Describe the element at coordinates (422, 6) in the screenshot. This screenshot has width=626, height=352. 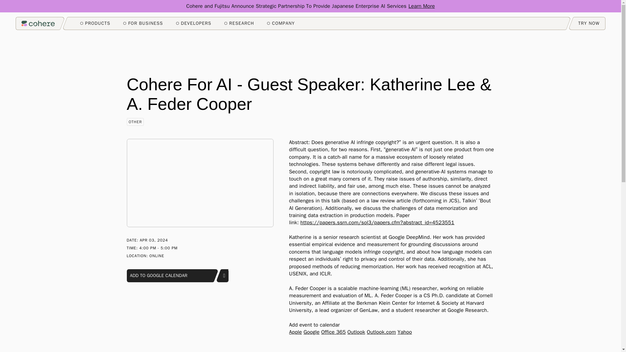
I see `Learn More` at that location.